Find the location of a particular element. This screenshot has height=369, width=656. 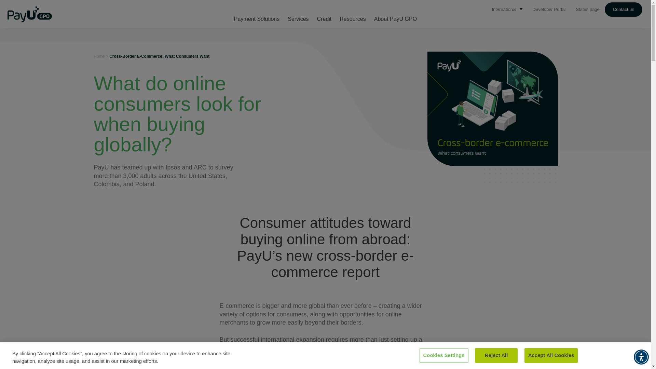

Accessibility Menu is located at coordinates (641, 357).